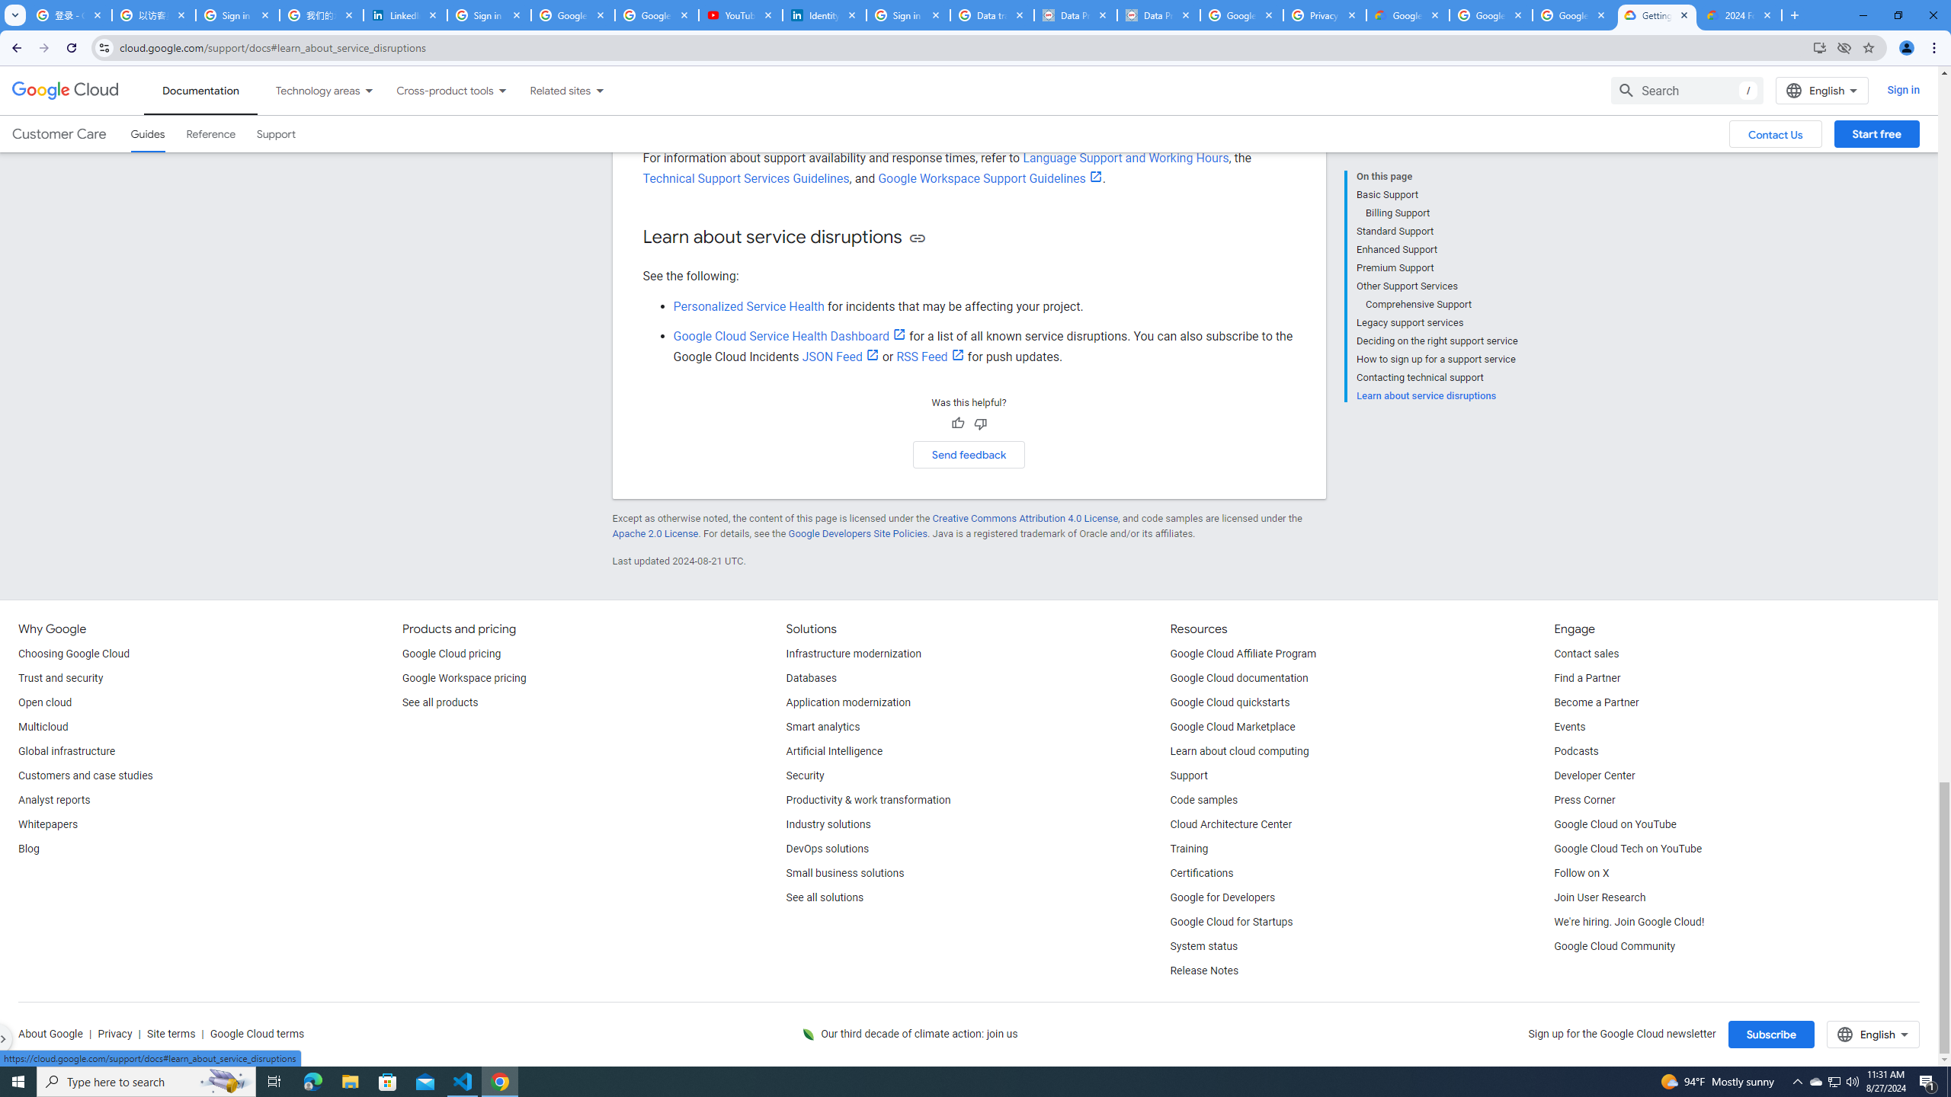 The image size is (1951, 1097). I want to click on Documentation, selected, so click(200, 90).